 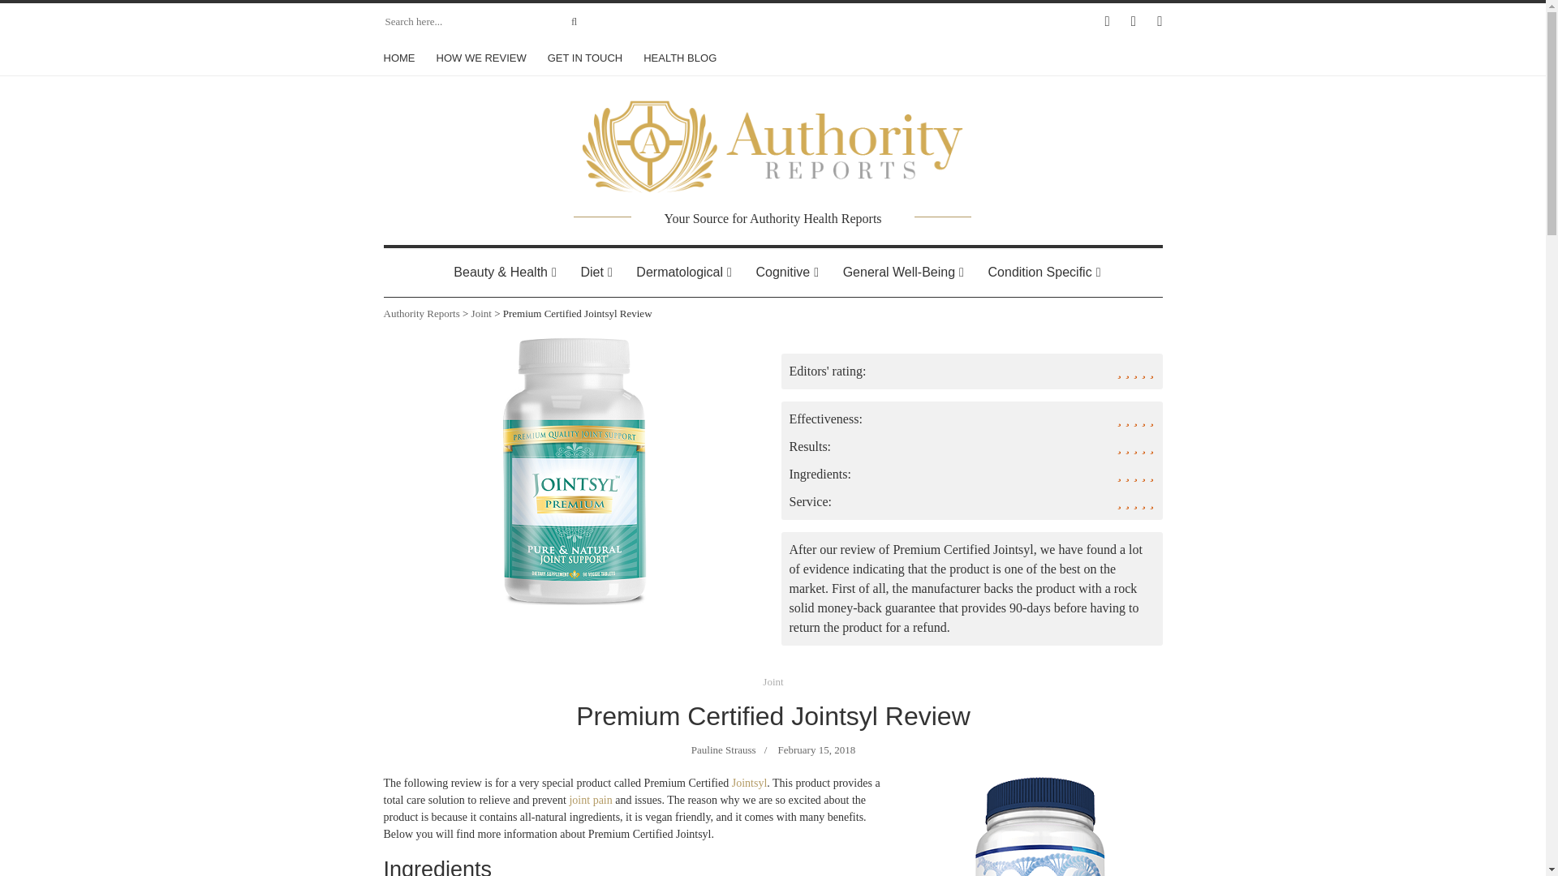 I want to click on Posts by Pauline Strauss, so click(x=722, y=749).